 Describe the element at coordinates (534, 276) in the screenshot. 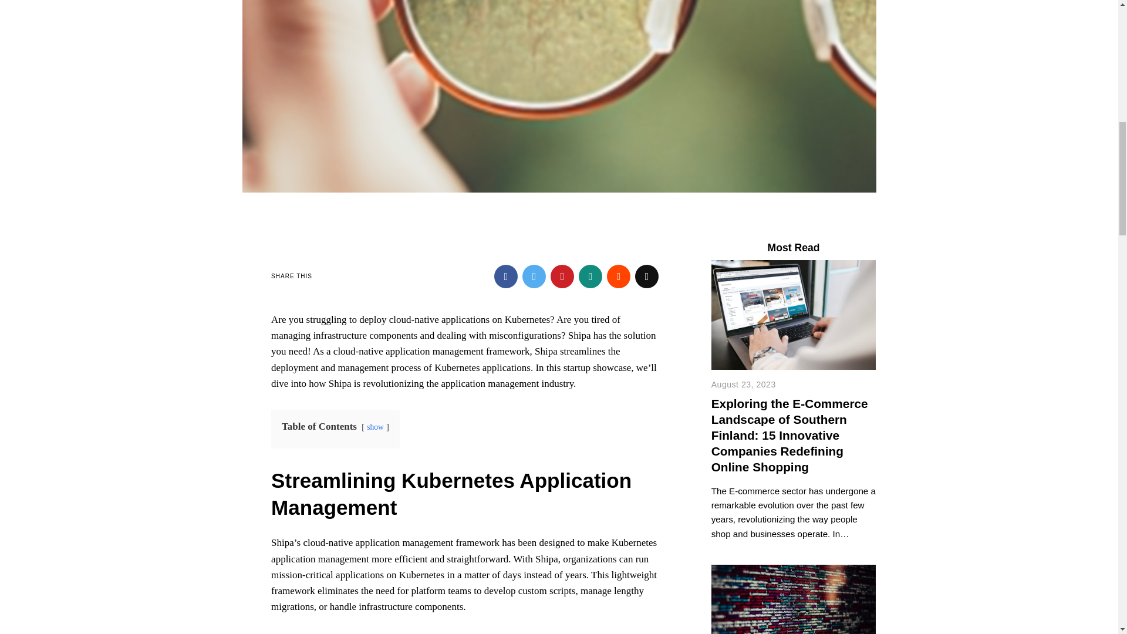

I see `Twitter` at that location.